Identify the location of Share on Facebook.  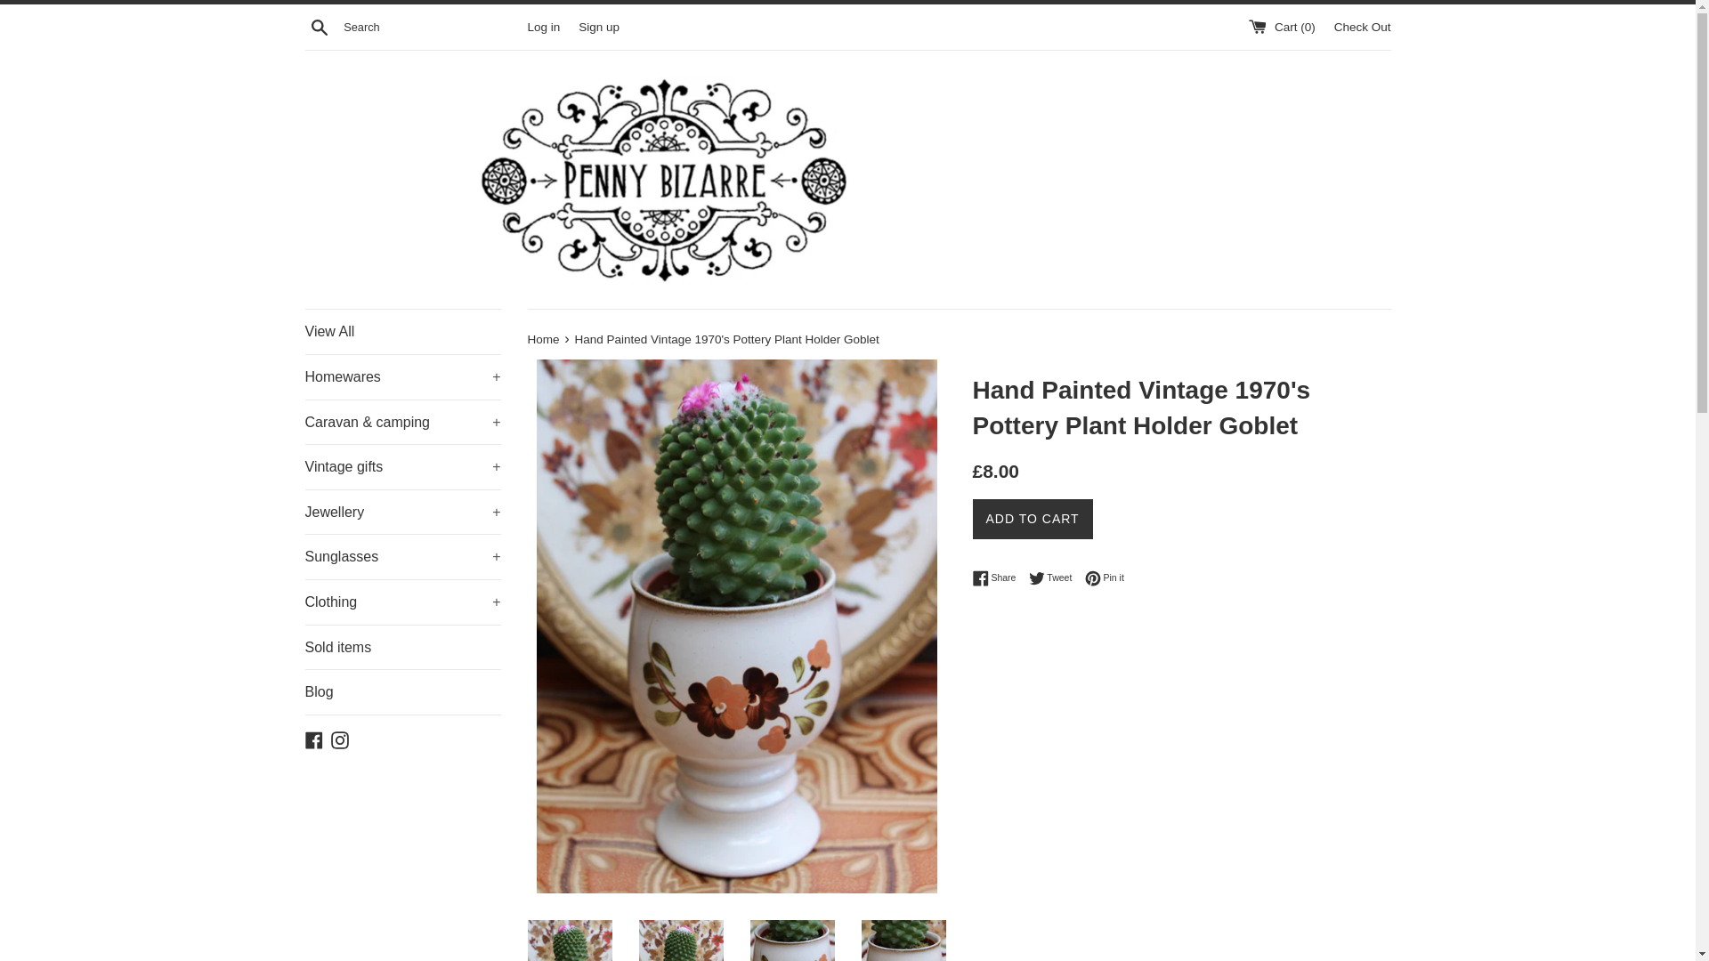
(998, 578).